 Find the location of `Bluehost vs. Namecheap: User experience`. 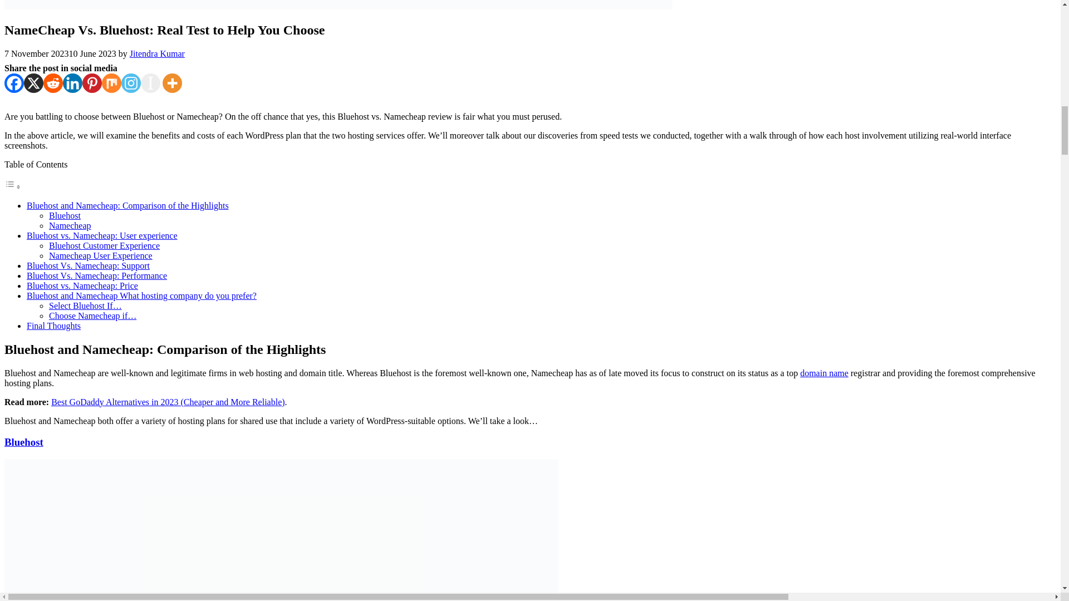

Bluehost vs. Namecheap: User experience is located at coordinates (102, 235).